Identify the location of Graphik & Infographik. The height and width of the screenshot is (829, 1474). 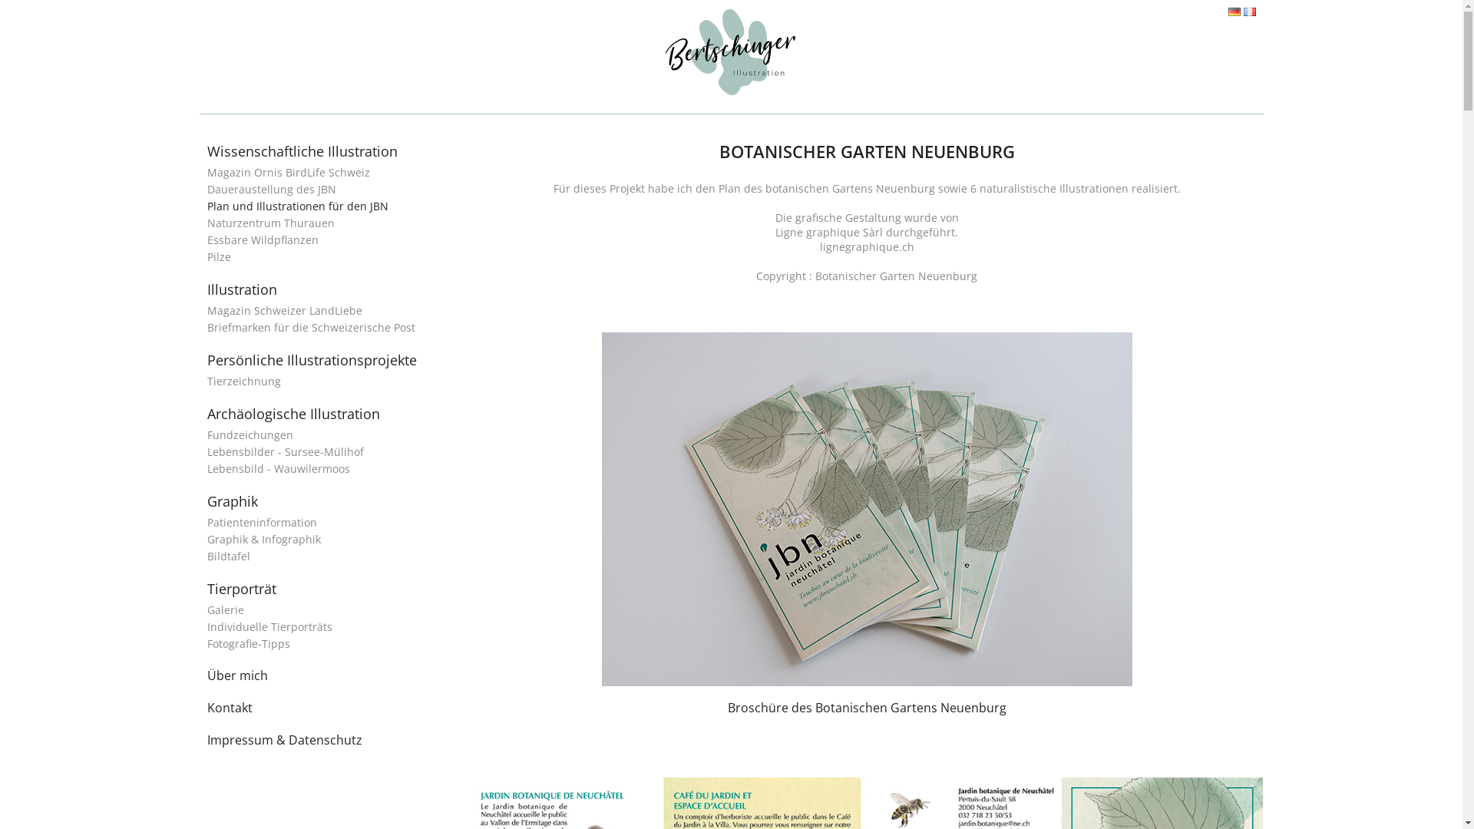
(264, 539).